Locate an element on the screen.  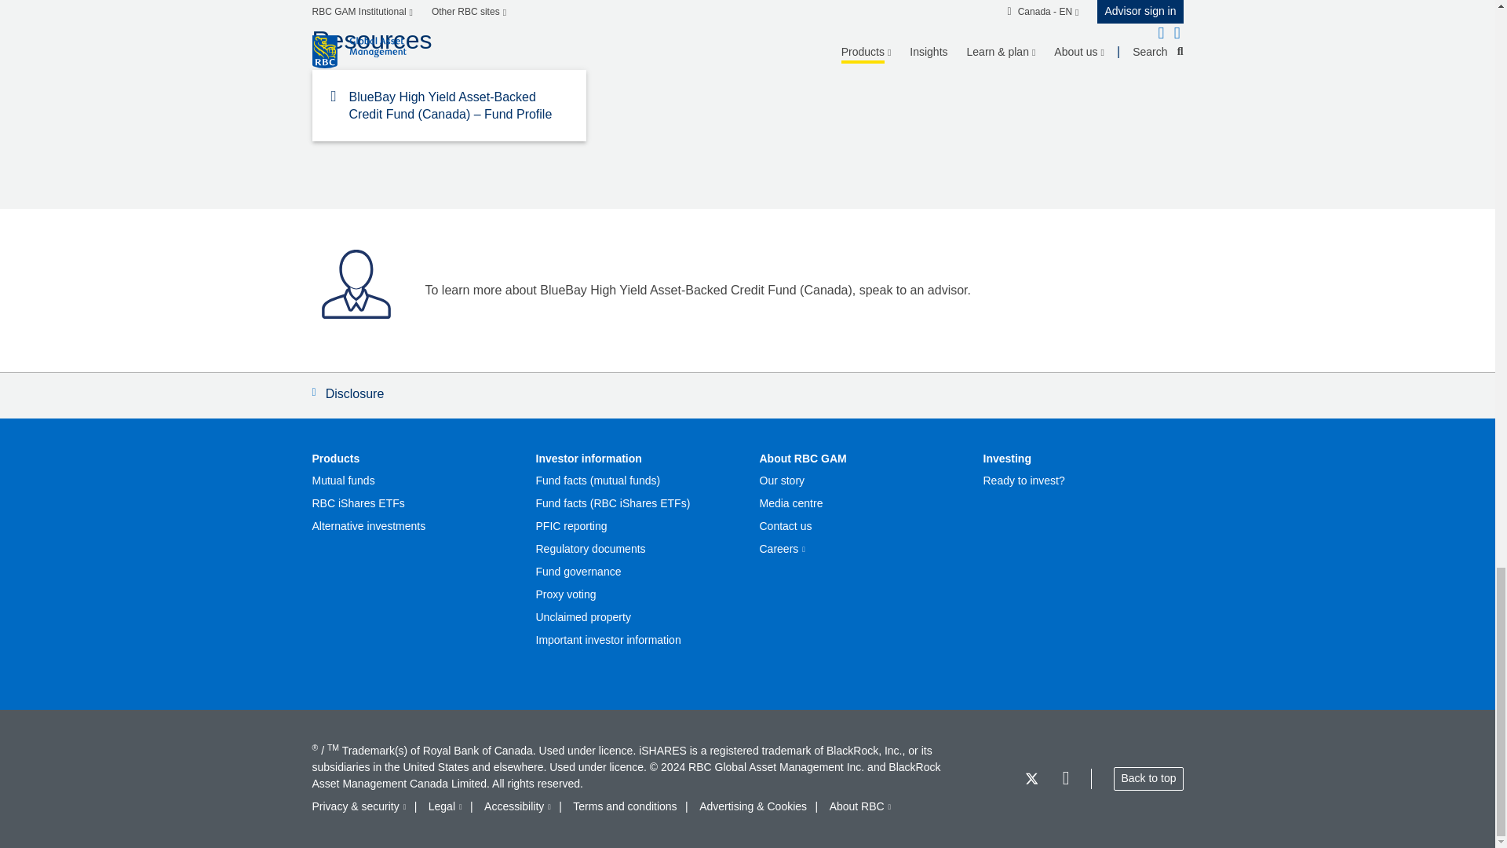
Accessibility is located at coordinates (517, 806).